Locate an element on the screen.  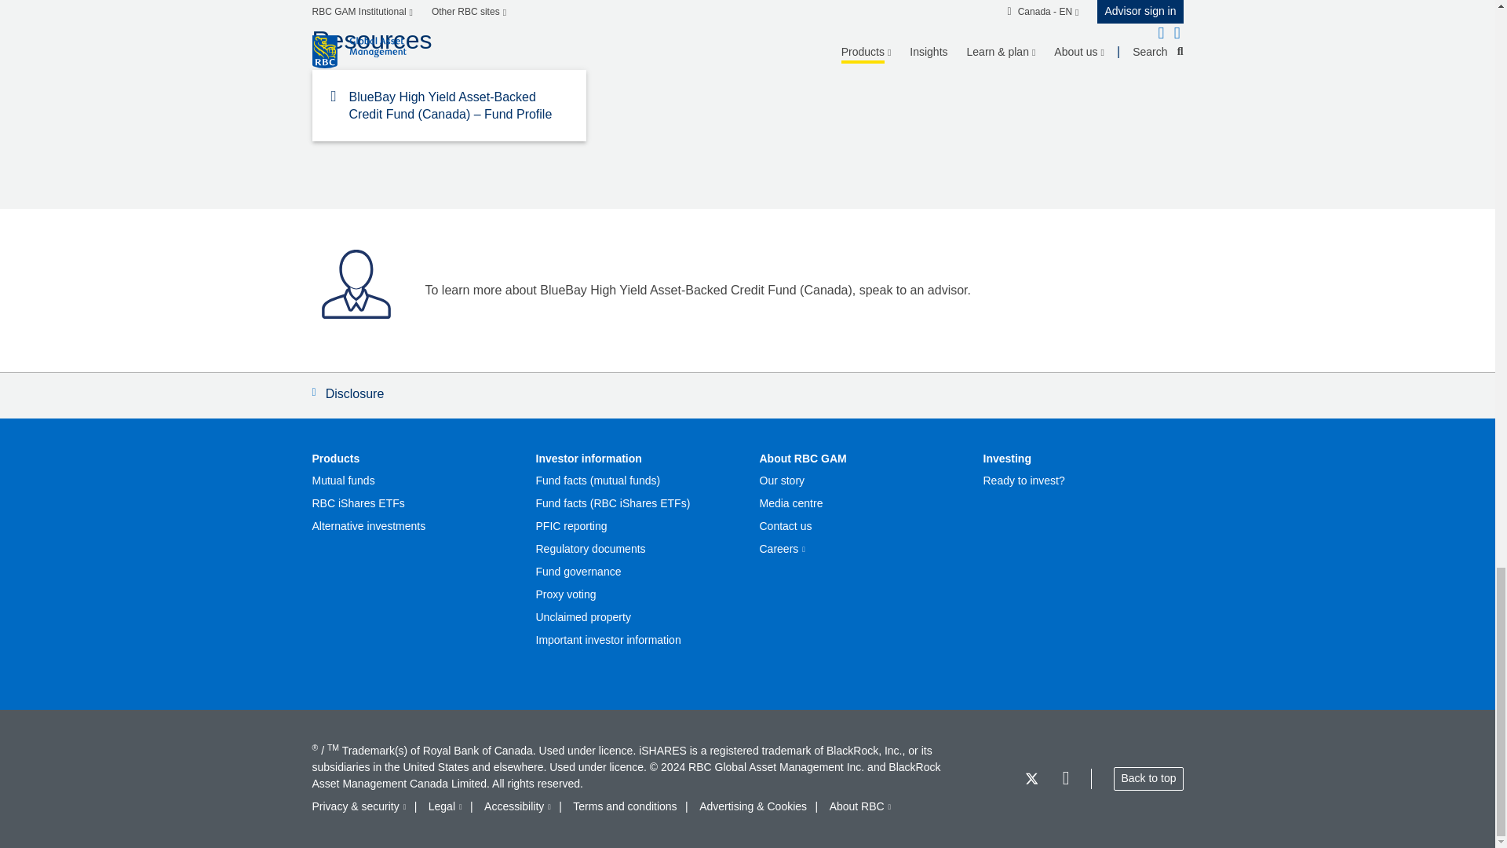
Accessibility is located at coordinates (517, 806).